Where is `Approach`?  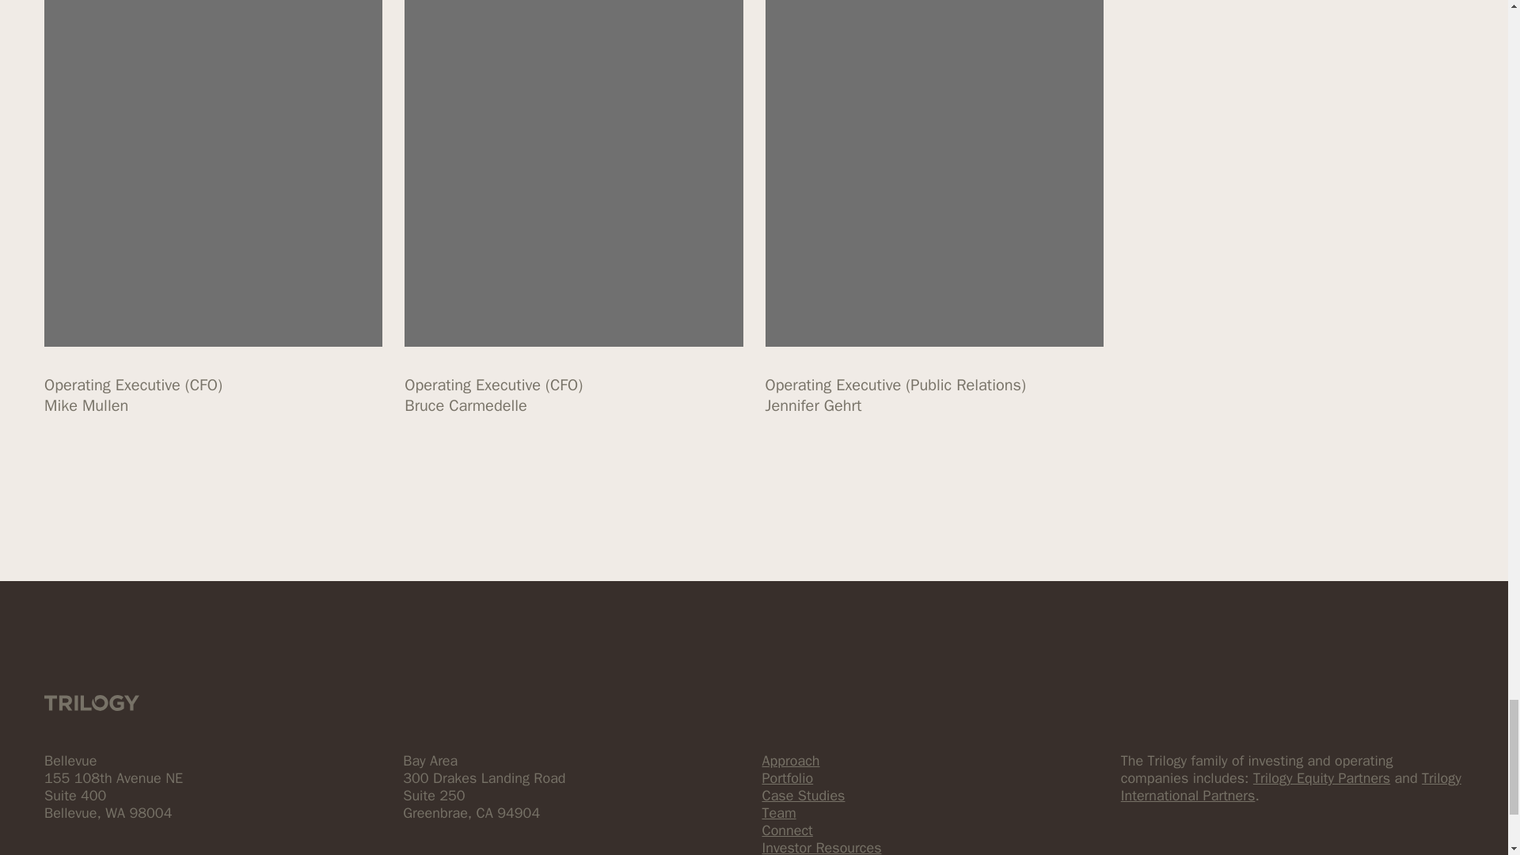 Approach is located at coordinates (790, 761).